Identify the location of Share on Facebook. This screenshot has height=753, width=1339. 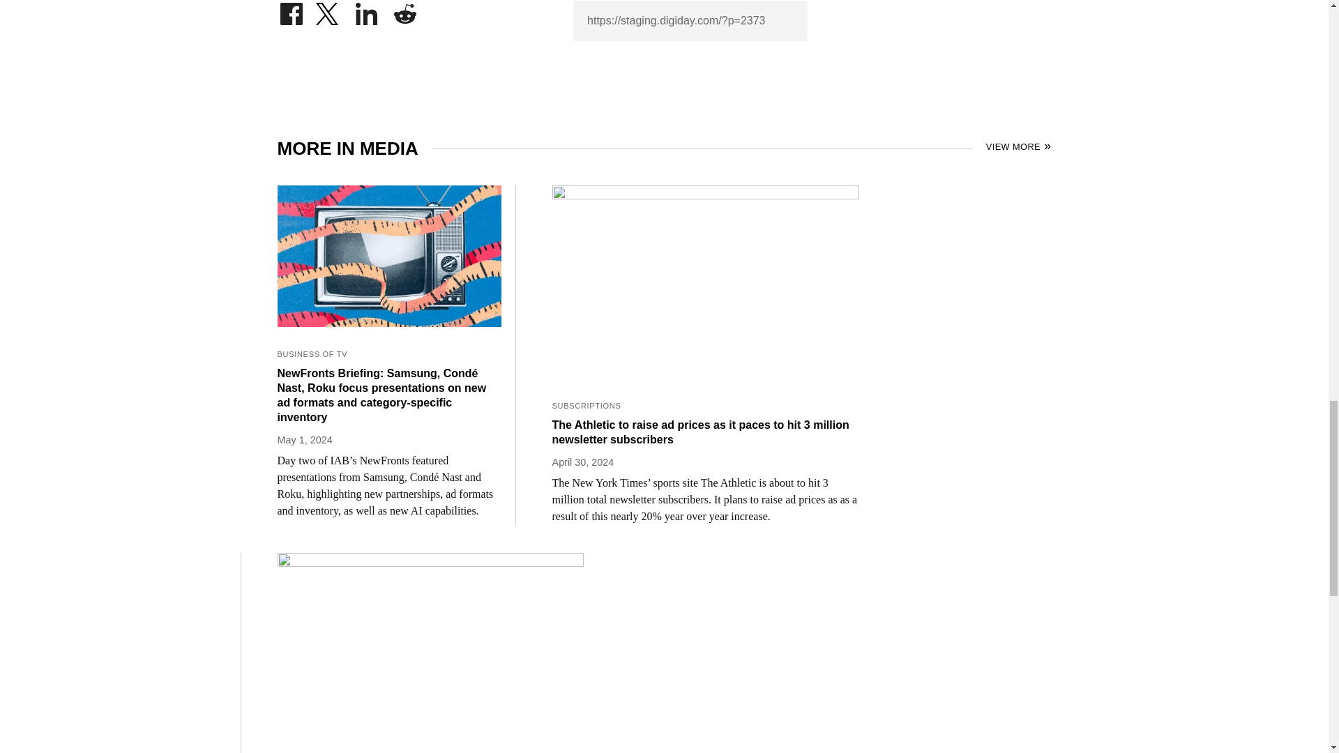
(291, 10).